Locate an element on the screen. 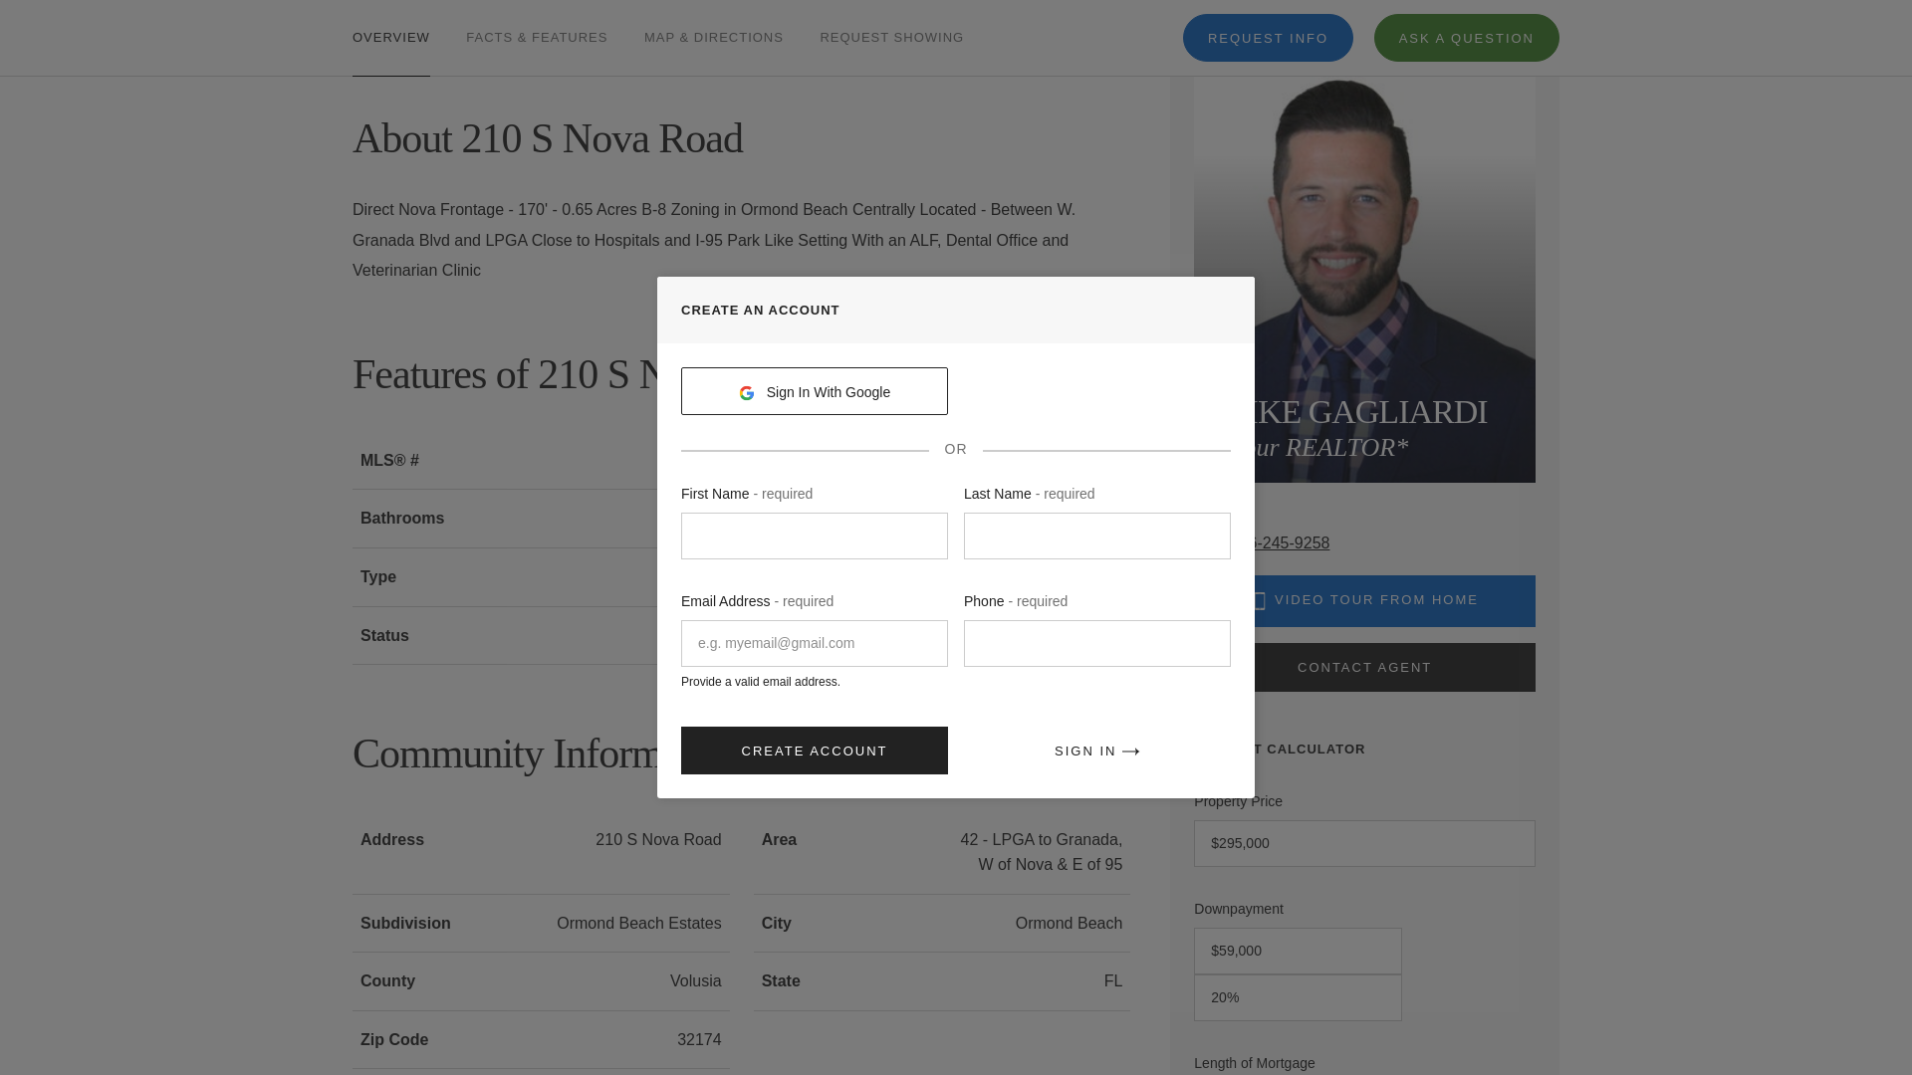 Image resolution: width=1912 pixels, height=1075 pixels. MOBILE ICON is located at coordinates (1259, 601).